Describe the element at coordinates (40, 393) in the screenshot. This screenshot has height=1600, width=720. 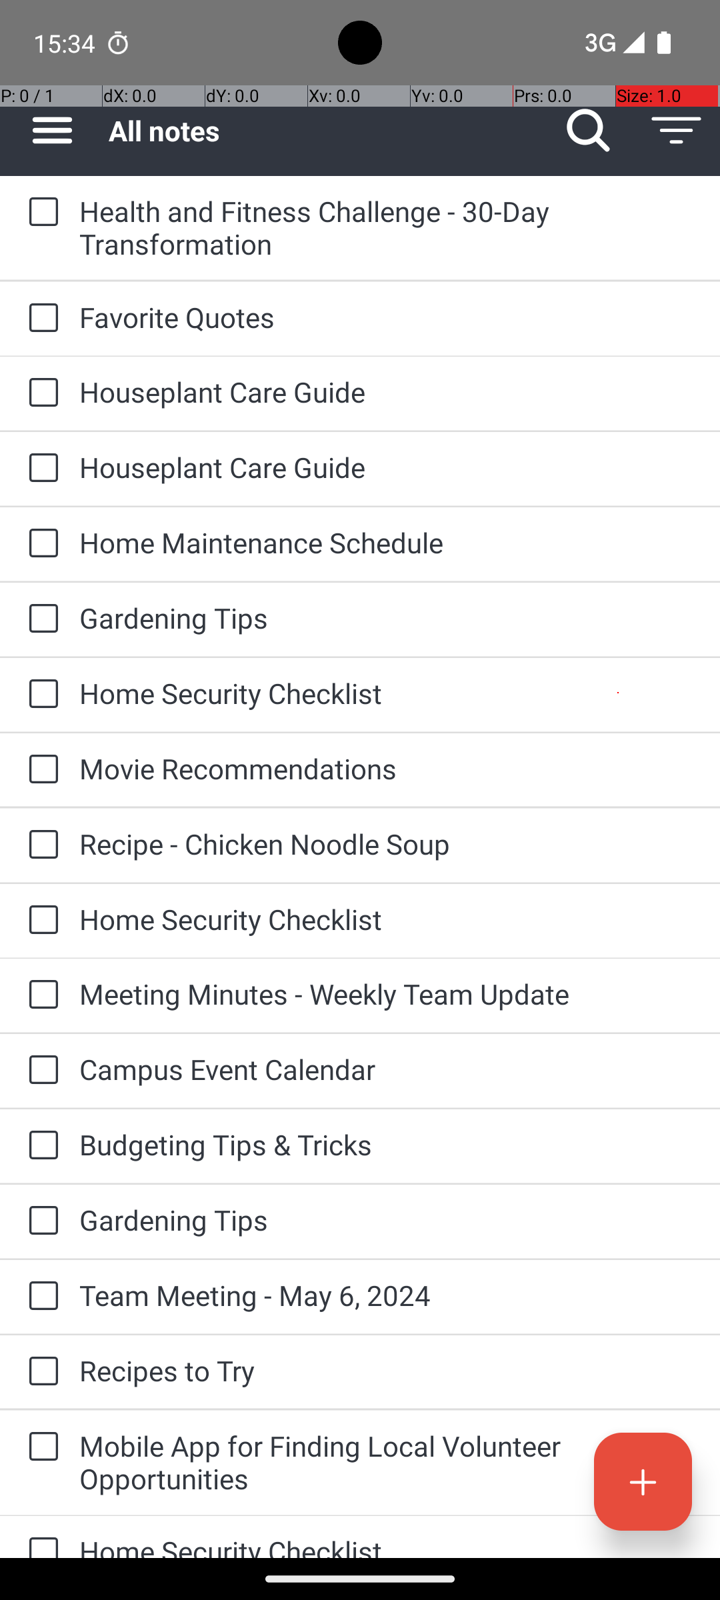
I see `to-do: Houseplant Care Guide` at that location.